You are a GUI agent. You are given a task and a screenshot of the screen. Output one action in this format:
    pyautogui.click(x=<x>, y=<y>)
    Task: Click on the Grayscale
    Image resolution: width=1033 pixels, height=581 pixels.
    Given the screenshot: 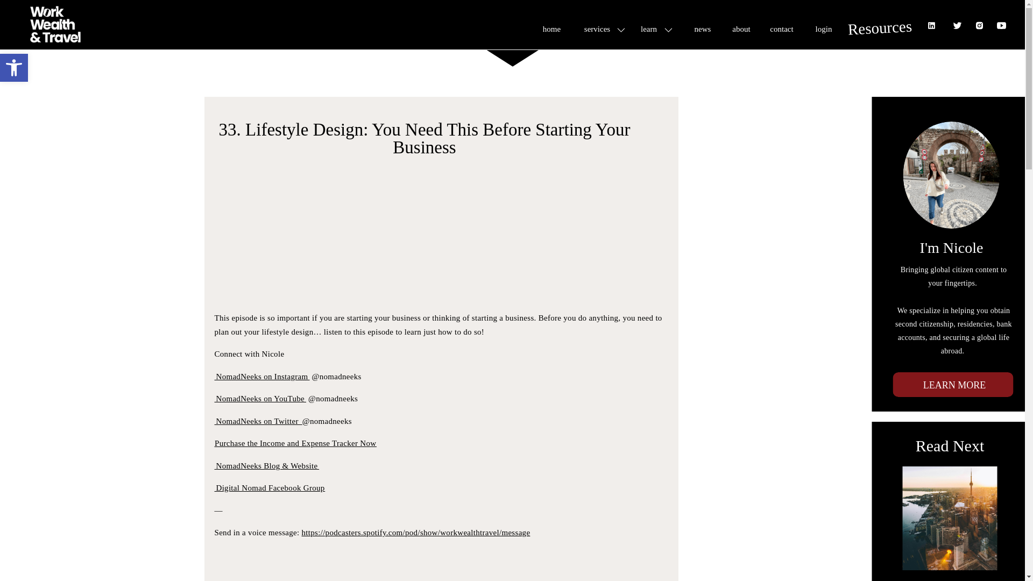 What is the action you would take?
    pyautogui.click(x=823, y=28)
    